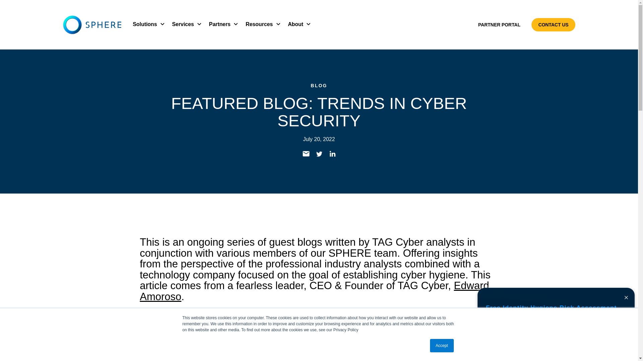 This screenshot has width=643, height=361. What do you see at coordinates (298, 24) in the screenshot?
I see `About` at bounding box center [298, 24].